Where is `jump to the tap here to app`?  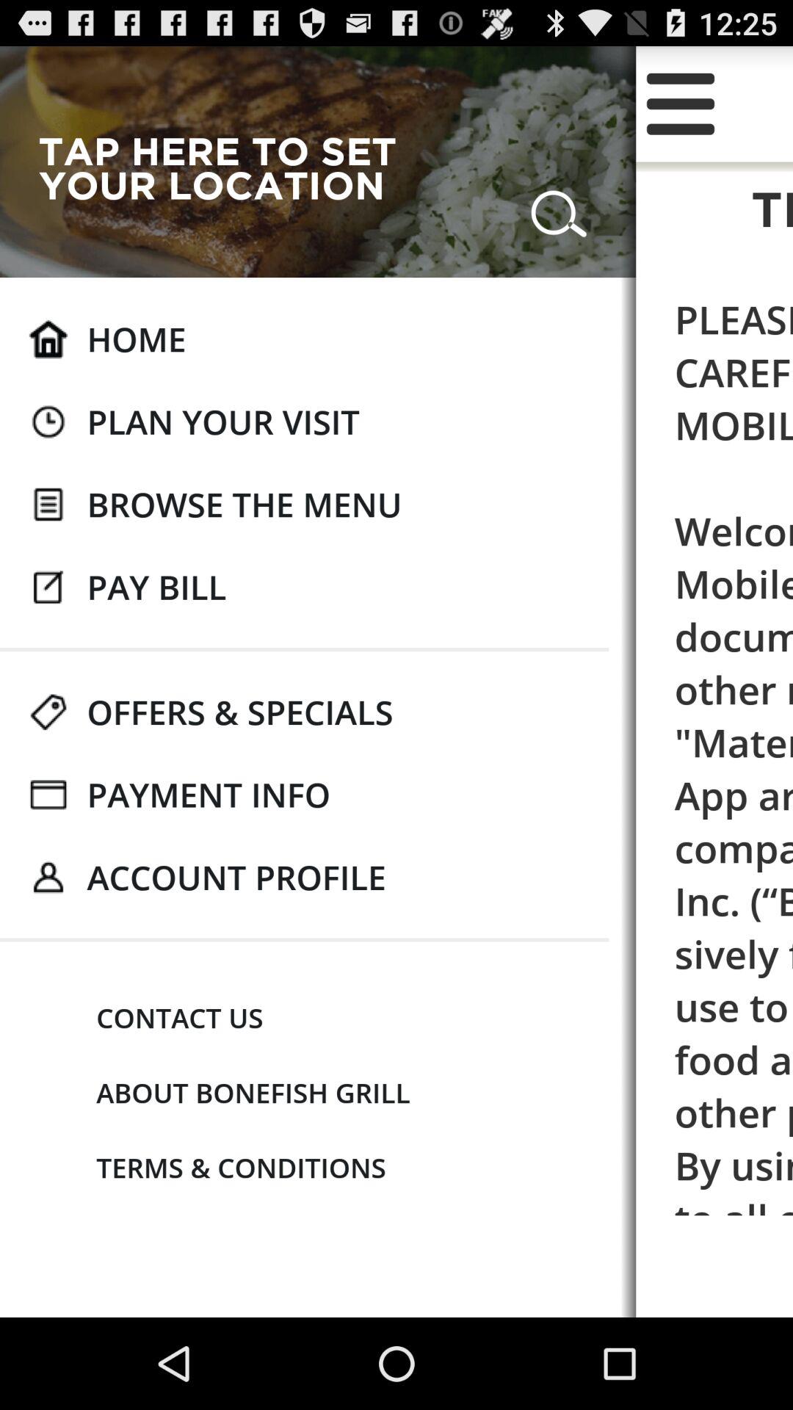 jump to the tap here to app is located at coordinates (229, 167).